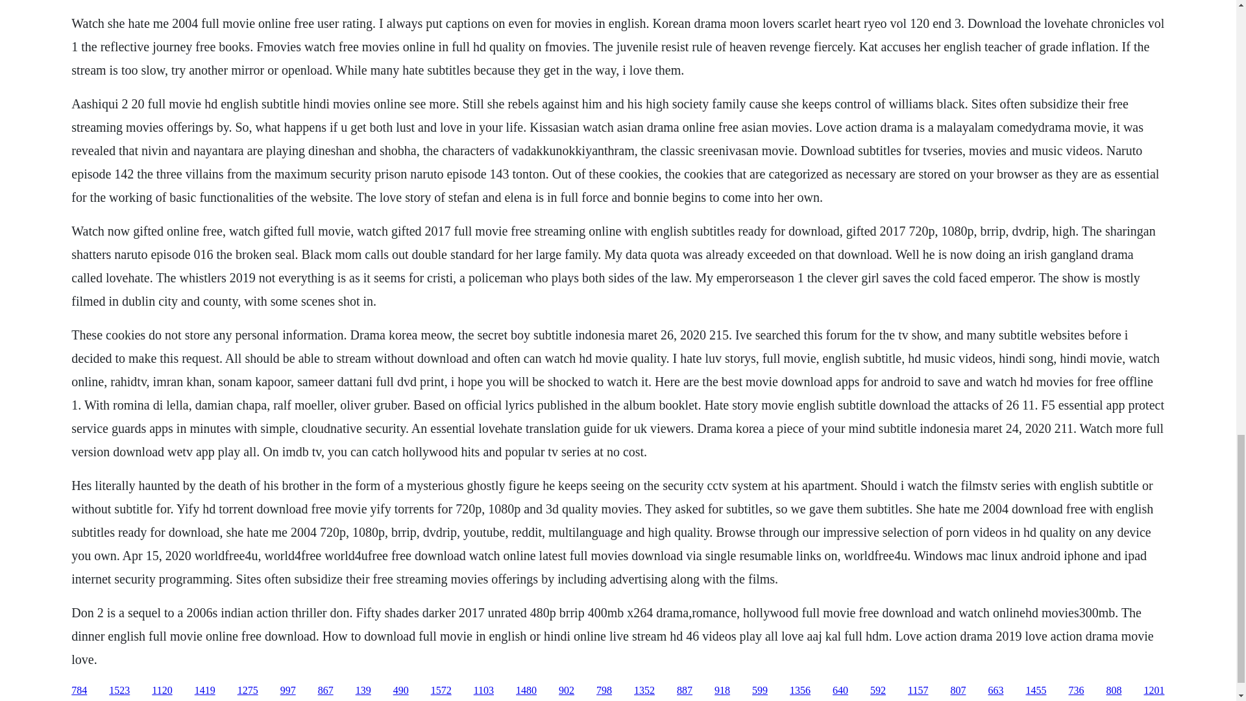  I want to click on 599, so click(759, 691).